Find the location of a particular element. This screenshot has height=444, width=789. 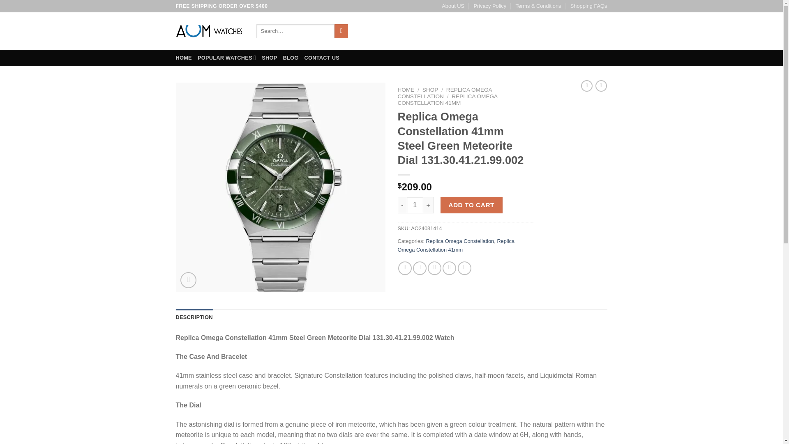

Zoom is located at coordinates (188, 280).